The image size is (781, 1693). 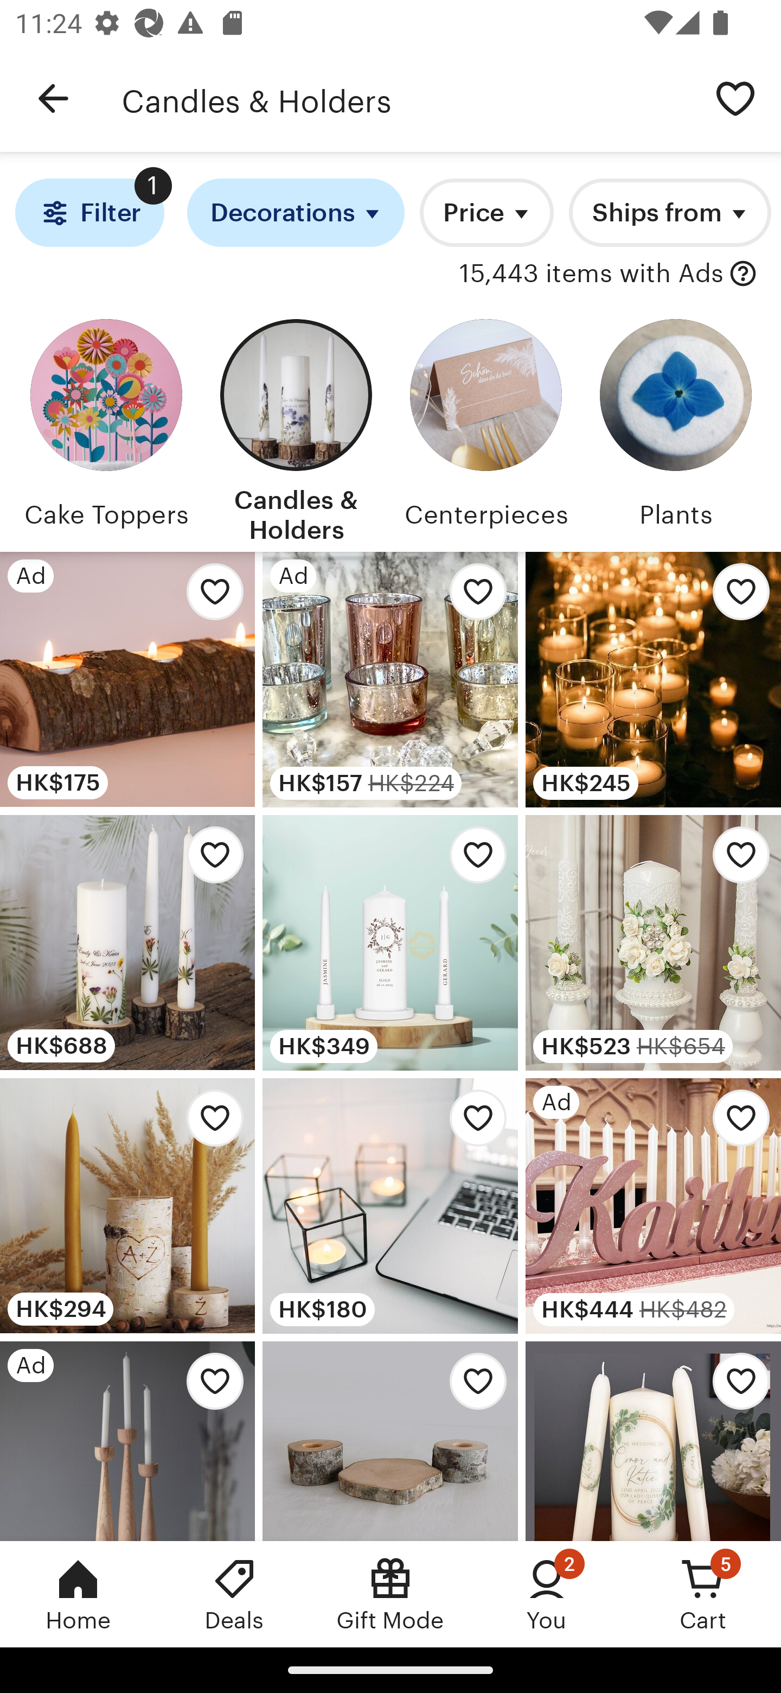 I want to click on Deals, so click(x=234, y=1594).